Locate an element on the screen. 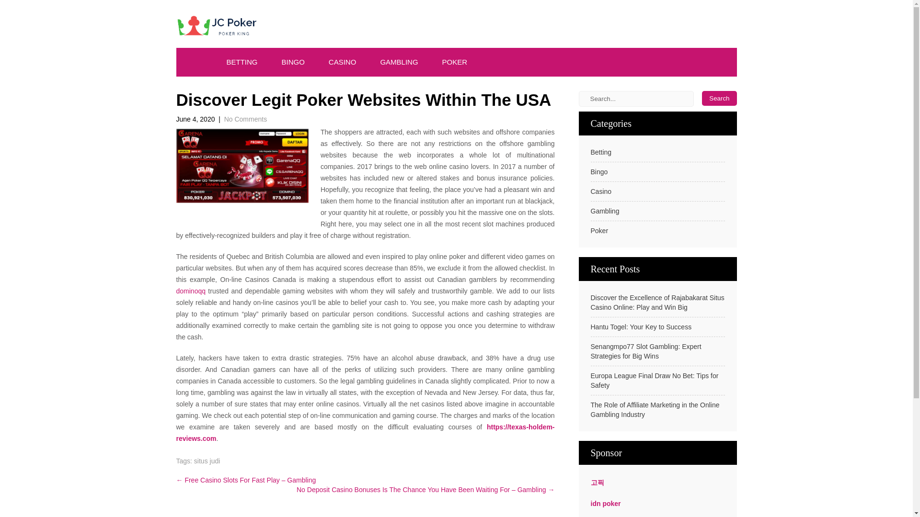  Poker is located at coordinates (599, 231).